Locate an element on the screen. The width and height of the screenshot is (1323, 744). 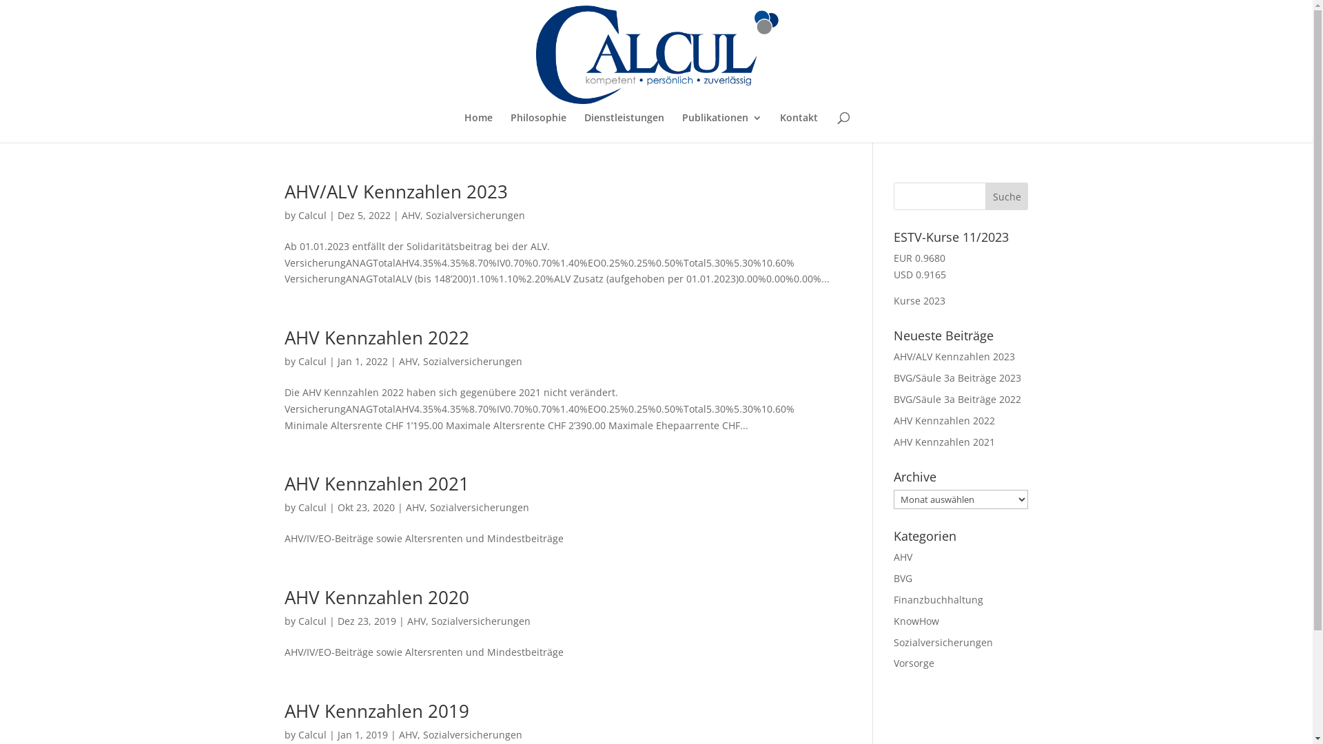
Suche is located at coordinates (1007, 196).